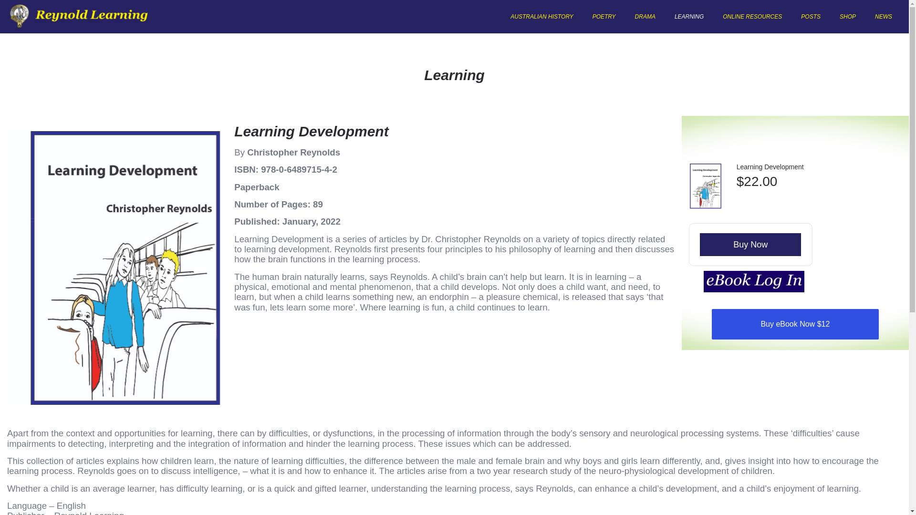  I want to click on Buy Now, so click(750, 244).